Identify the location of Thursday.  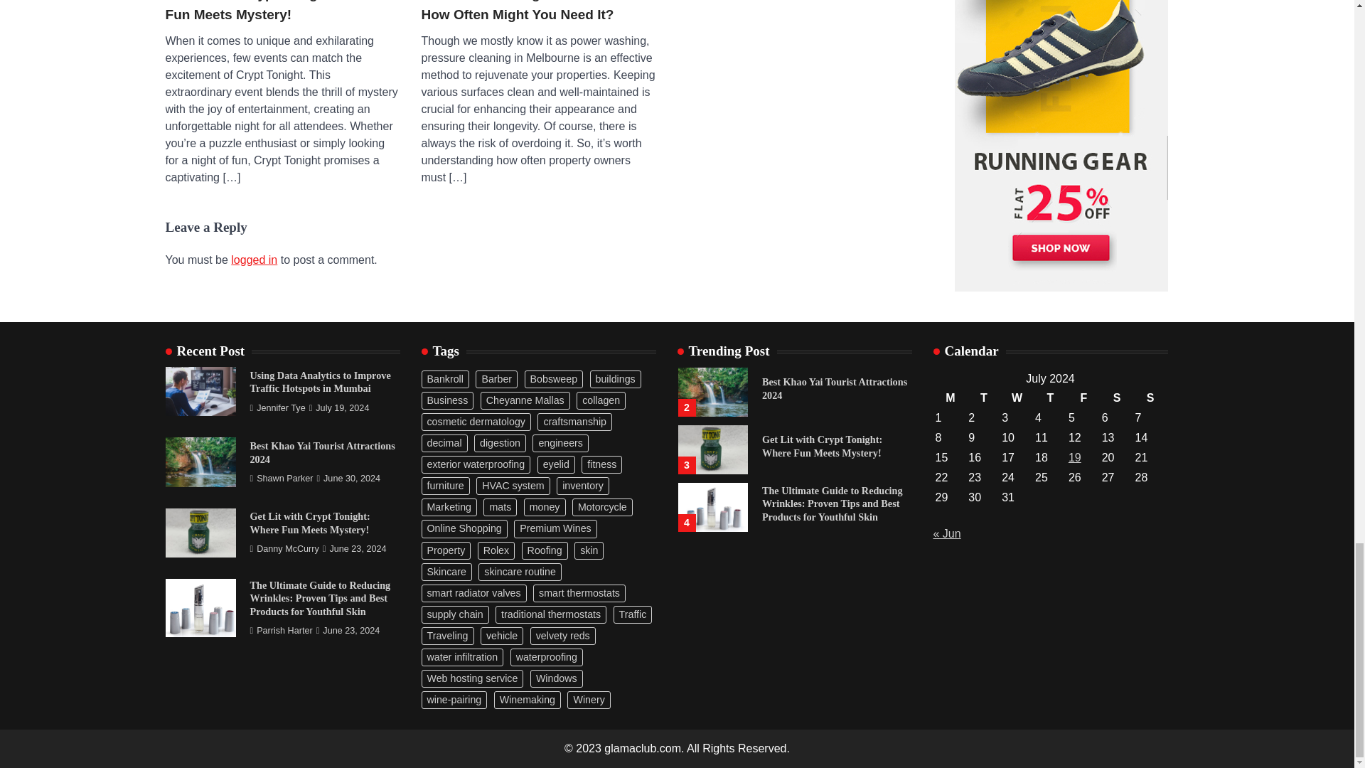
(1050, 398).